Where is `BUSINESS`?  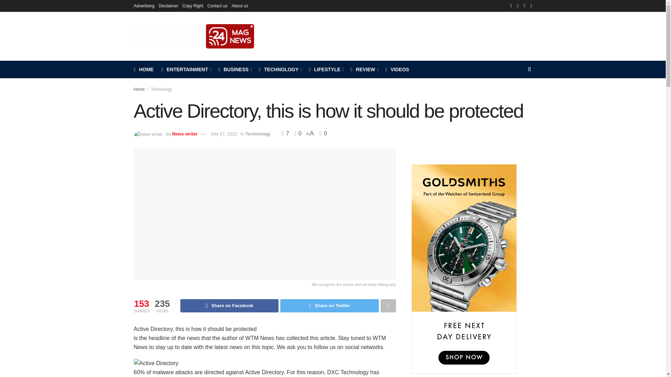
BUSINESS is located at coordinates (235, 69).